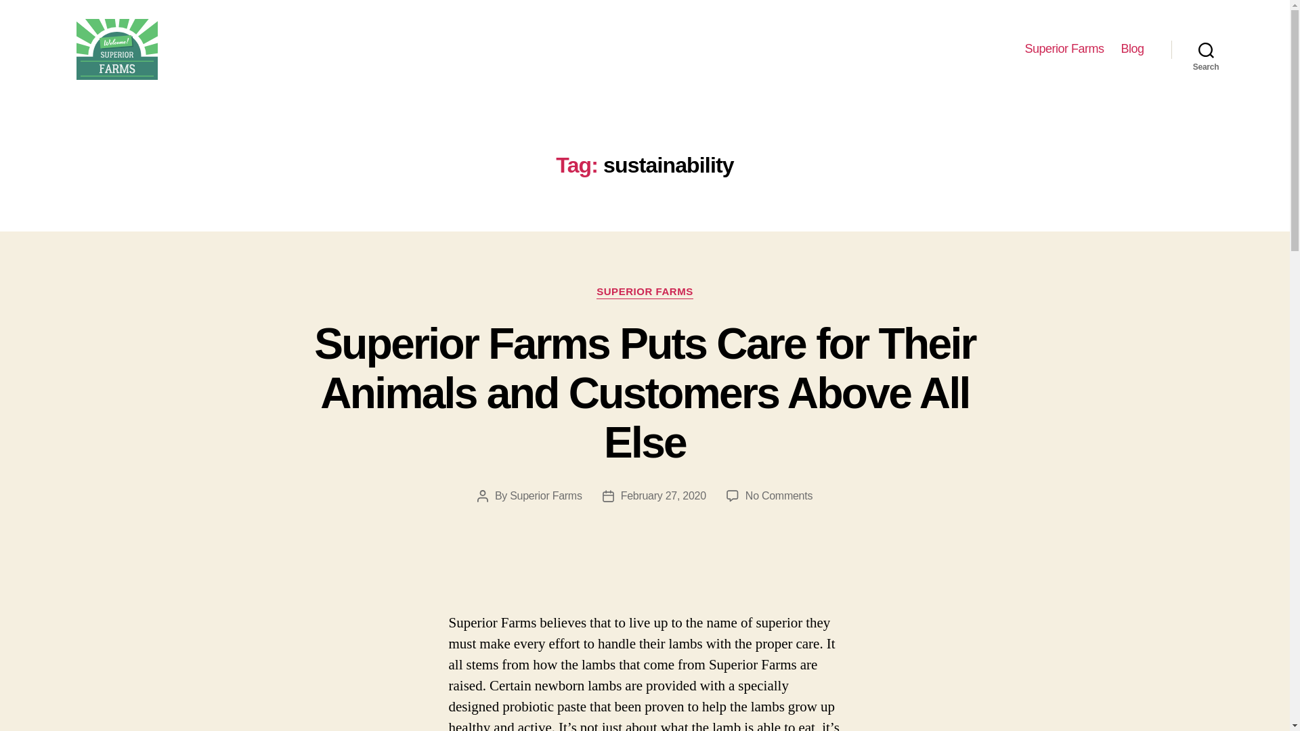  What do you see at coordinates (1206, 49) in the screenshot?
I see `Search` at bounding box center [1206, 49].